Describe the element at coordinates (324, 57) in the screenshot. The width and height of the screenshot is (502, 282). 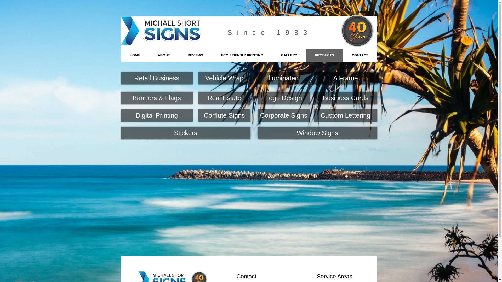
I see `PRODUCTS` at that location.